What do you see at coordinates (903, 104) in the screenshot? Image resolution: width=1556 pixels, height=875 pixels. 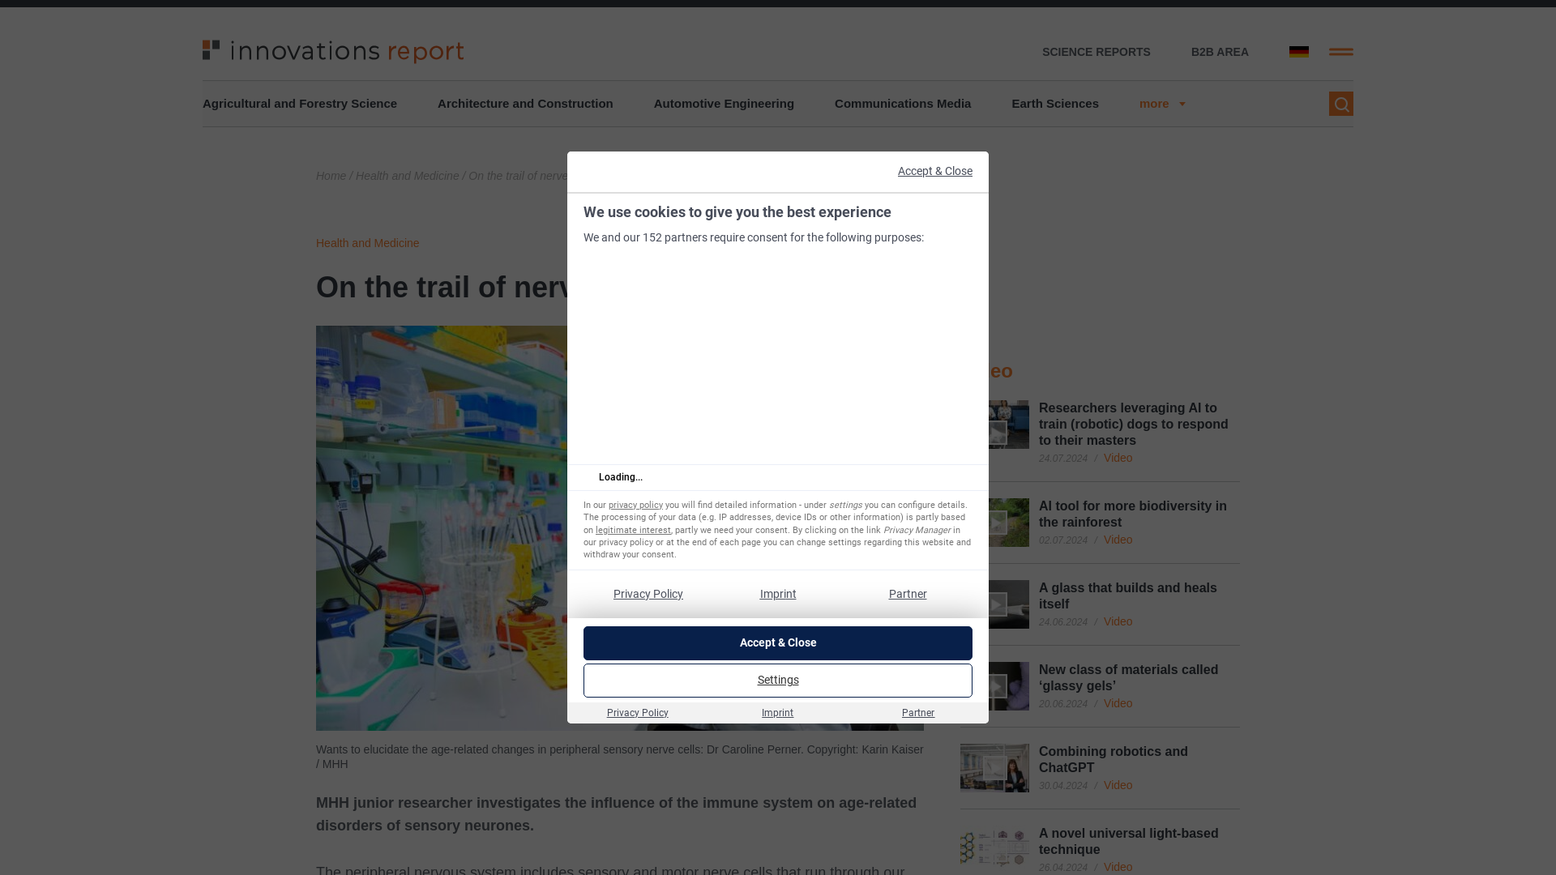 I see `Communications Media` at bounding box center [903, 104].